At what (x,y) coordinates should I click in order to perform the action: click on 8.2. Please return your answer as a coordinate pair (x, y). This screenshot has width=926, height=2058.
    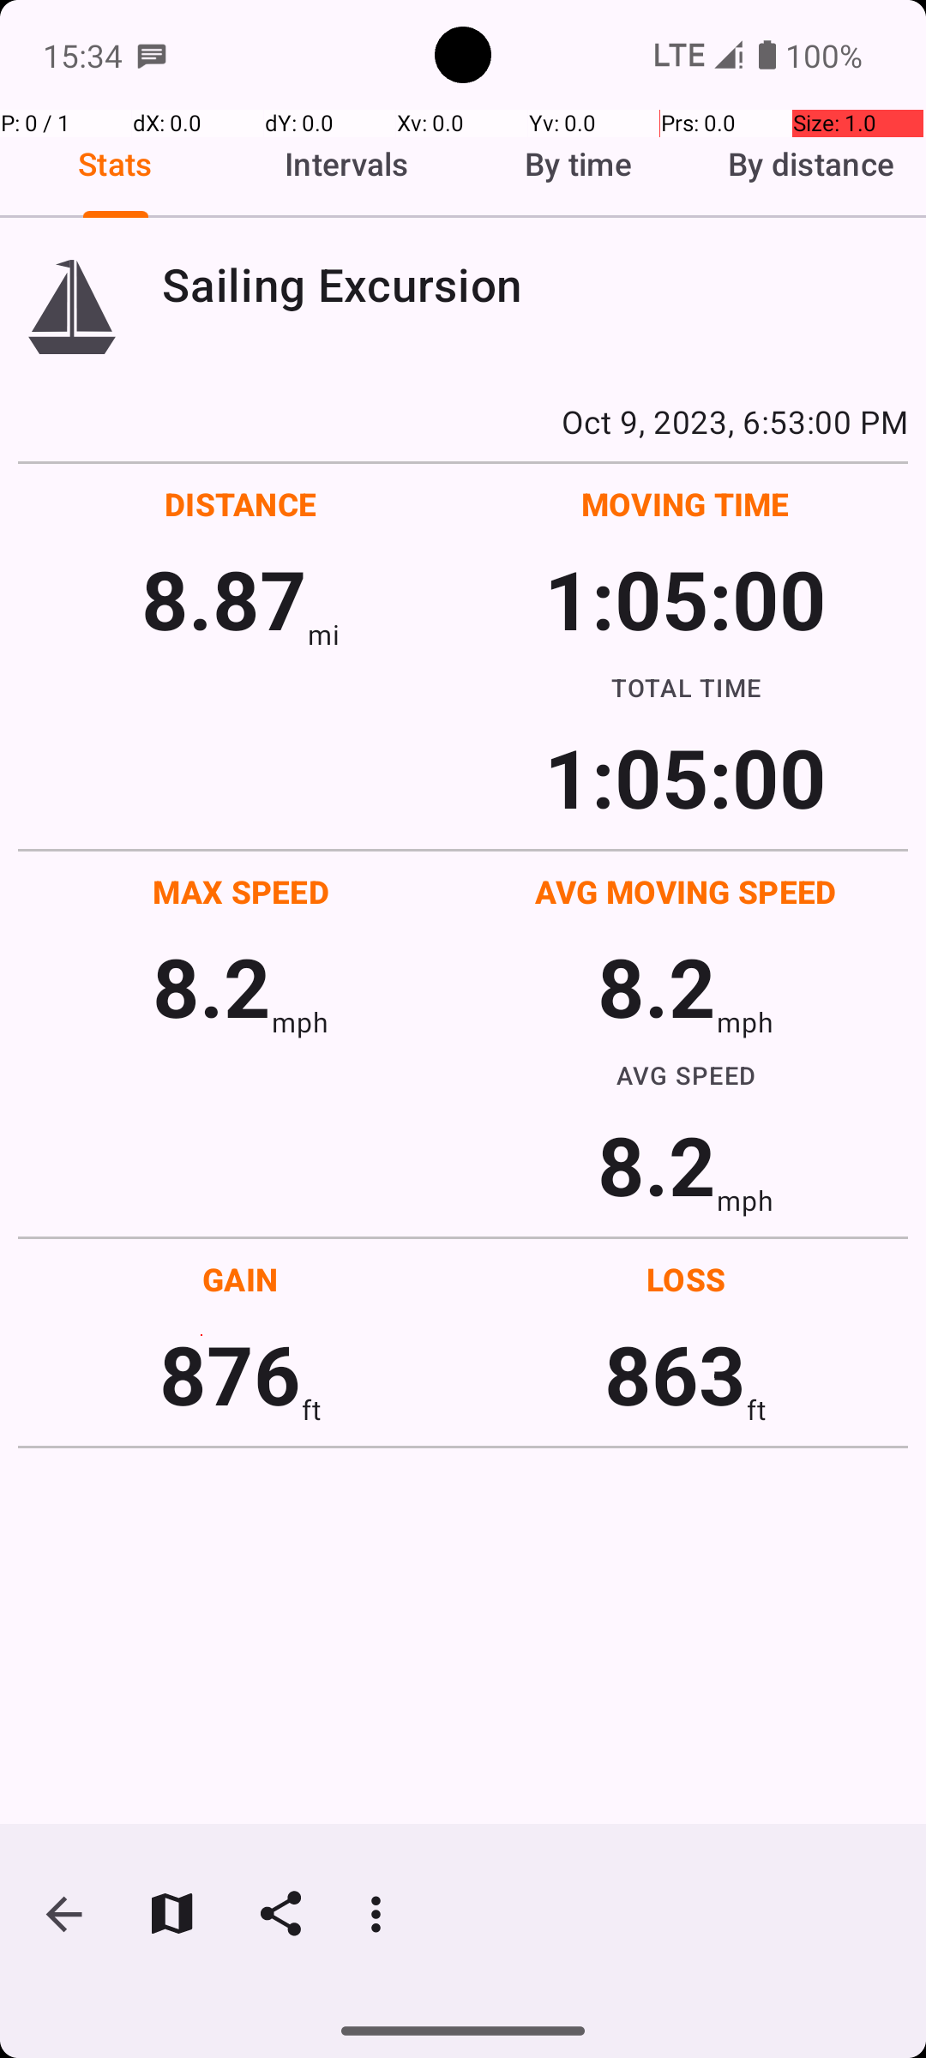
    Looking at the image, I should click on (212, 986).